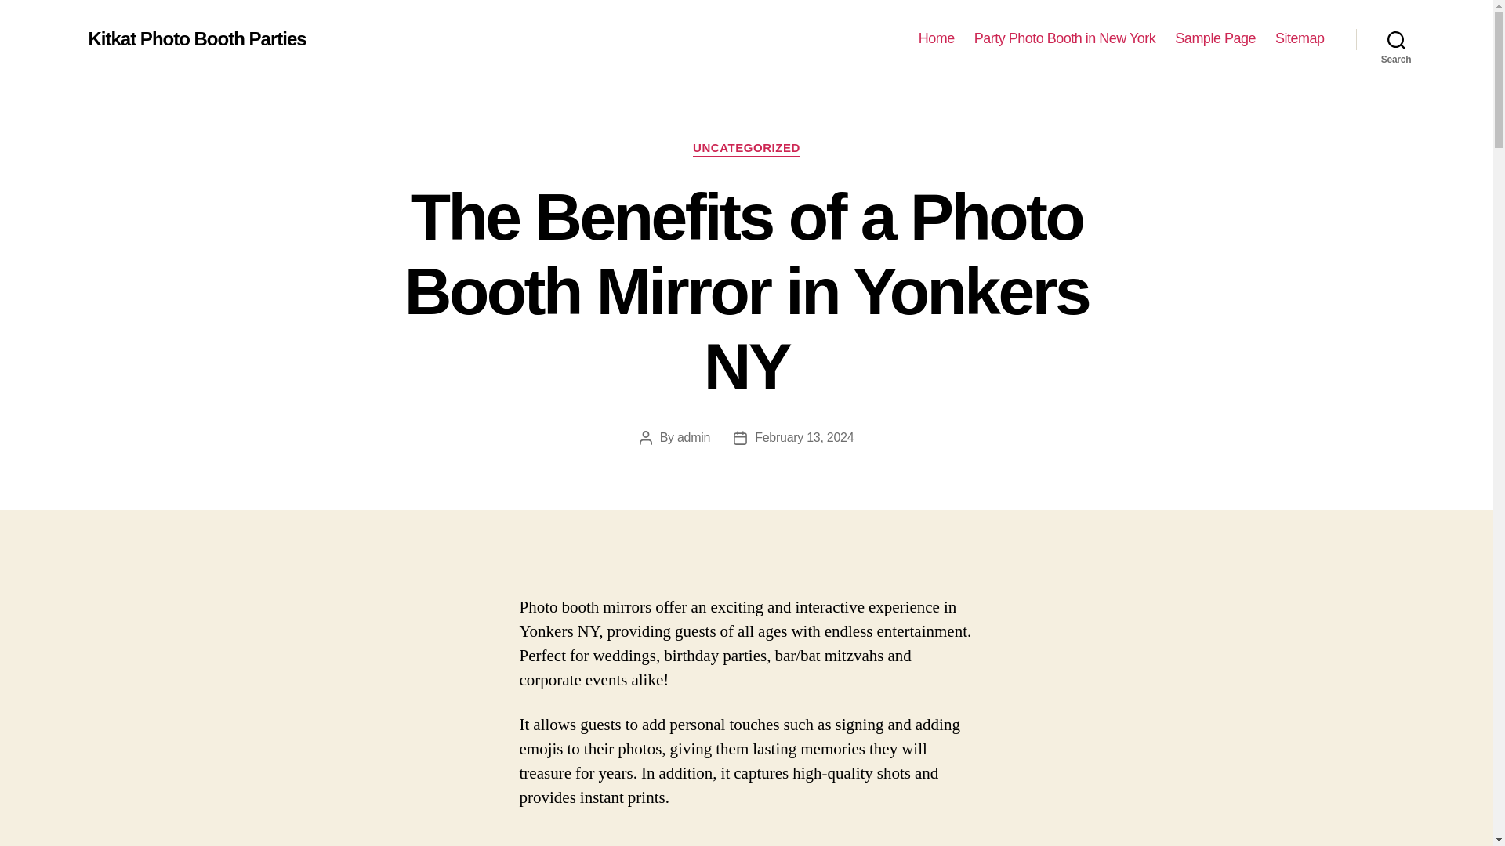  What do you see at coordinates (1215, 38) in the screenshot?
I see `Sample Page` at bounding box center [1215, 38].